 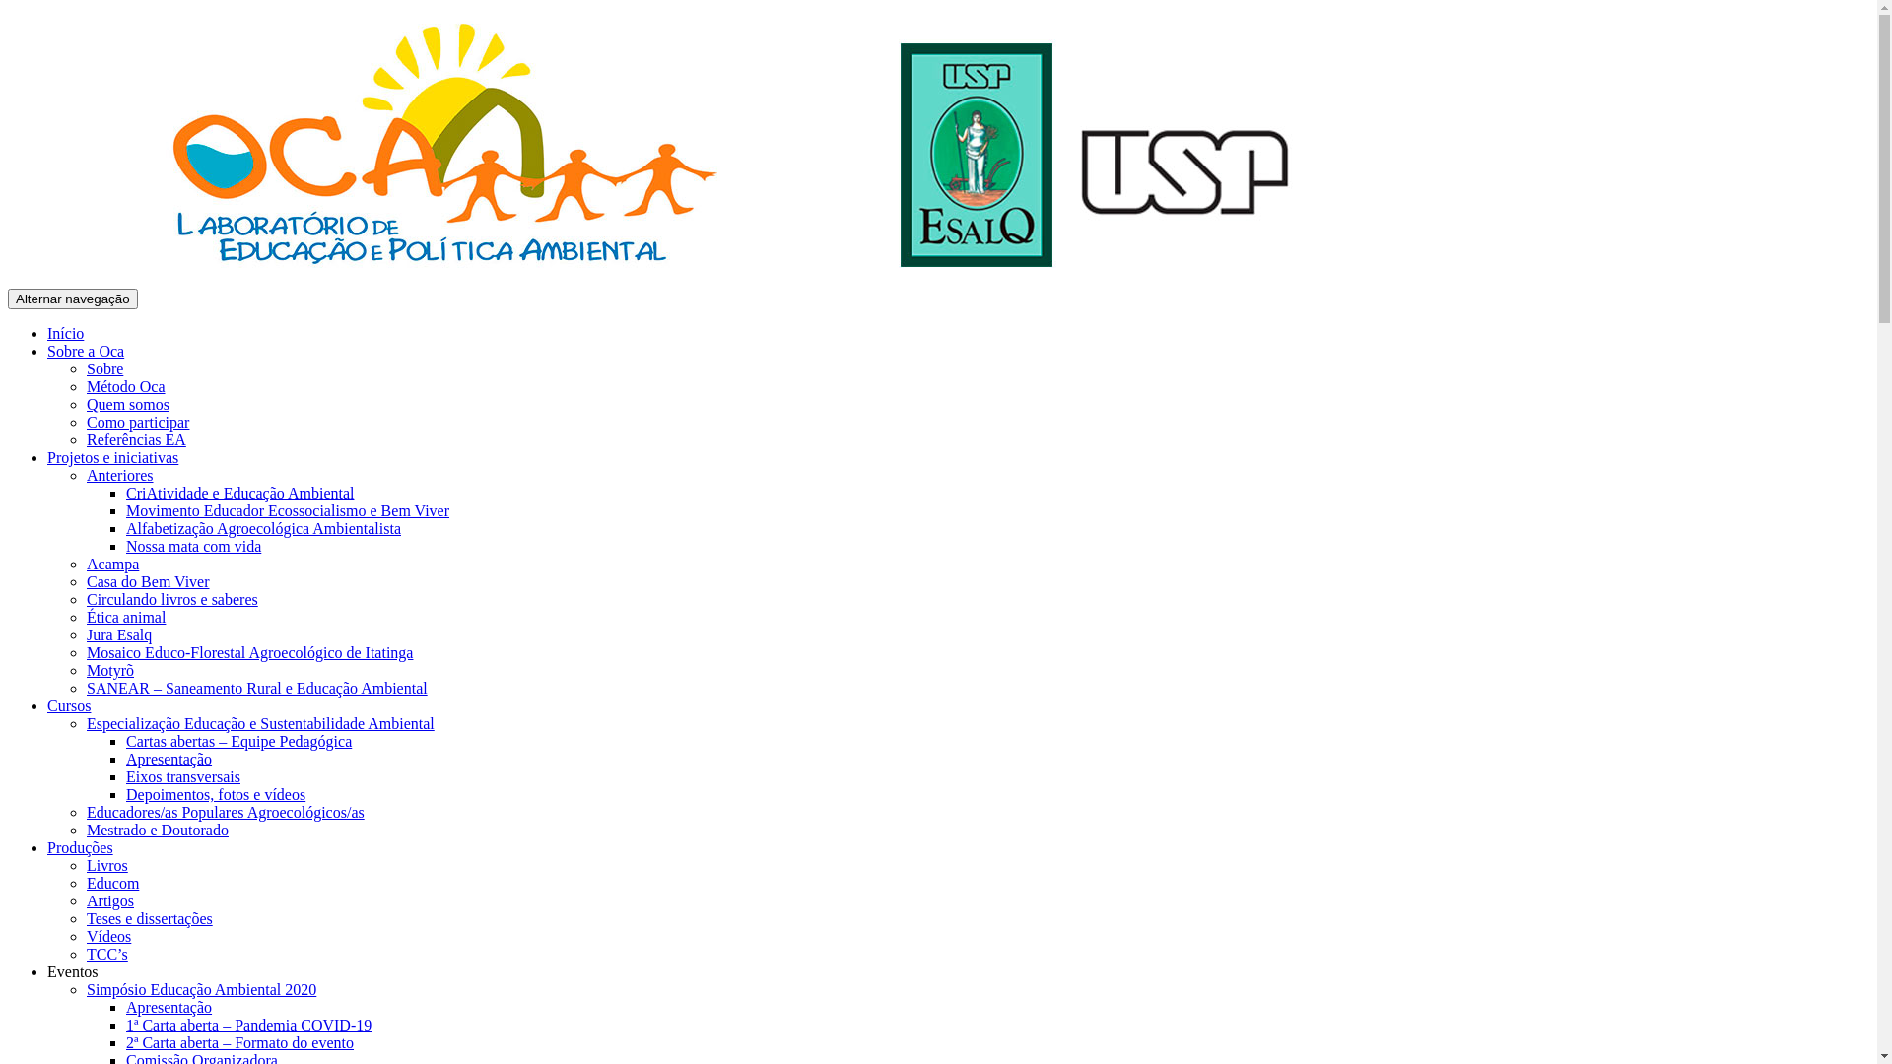 What do you see at coordinates (112, 883) in the screenshot?
I see `Educom` at bounding box center [112, 883].